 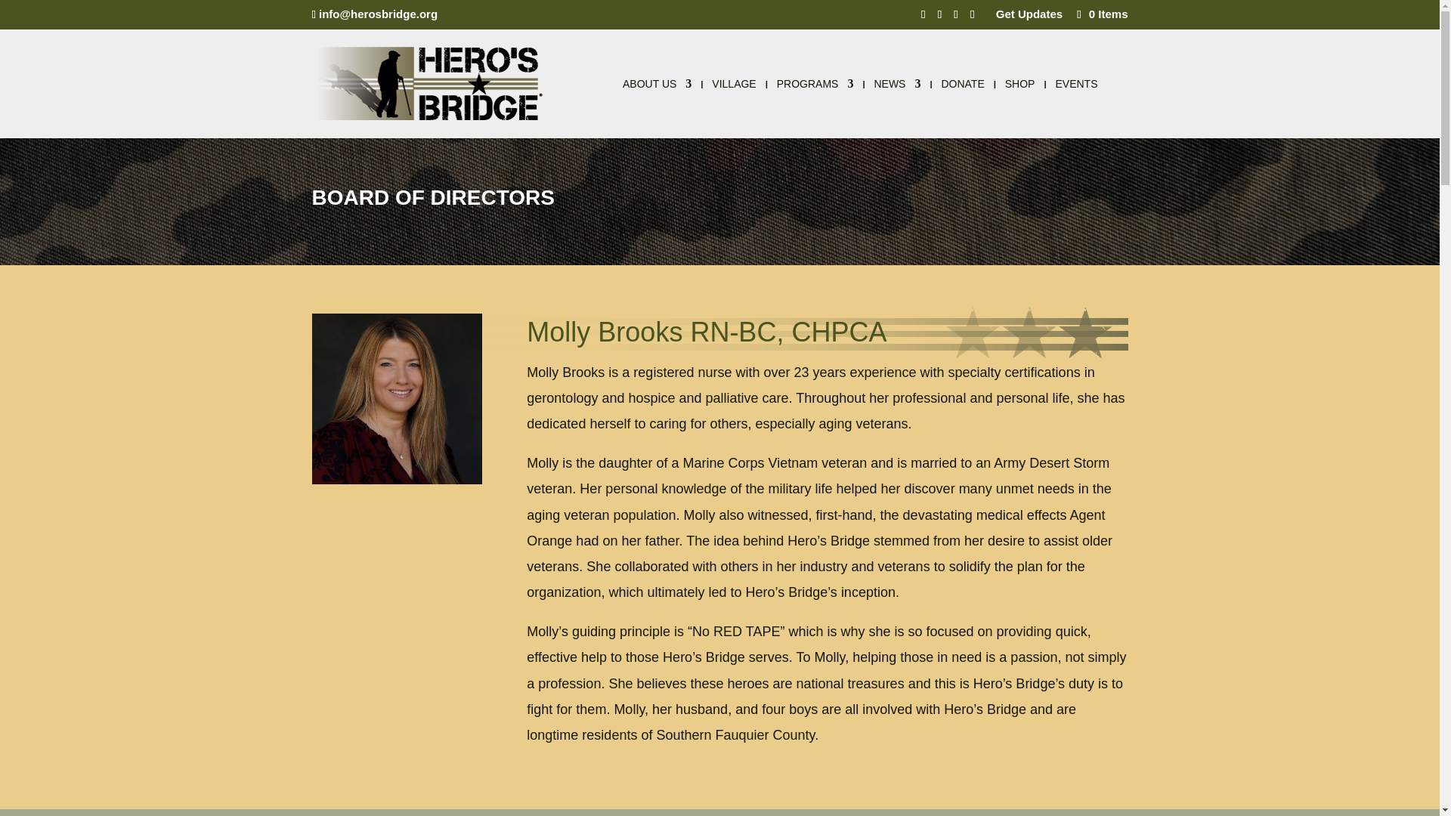 I want to click on ABOUT US, so click(x=657, y=107).